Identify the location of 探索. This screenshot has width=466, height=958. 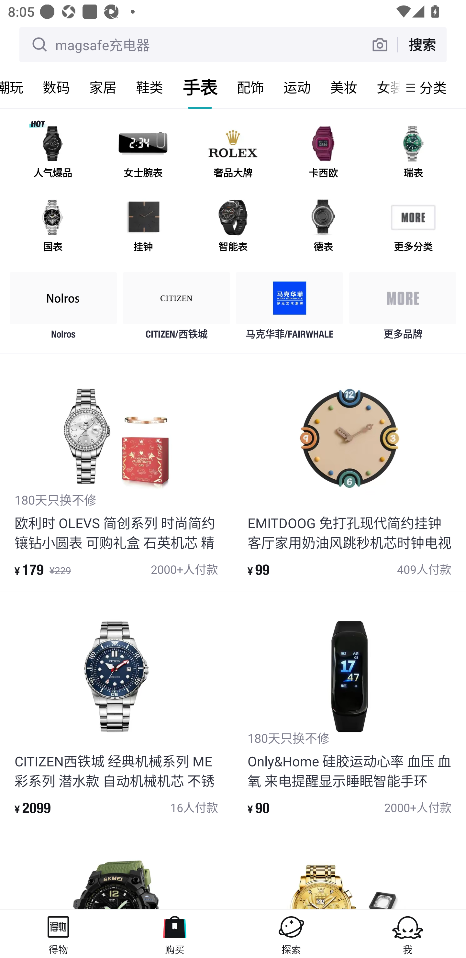
(291, 933).